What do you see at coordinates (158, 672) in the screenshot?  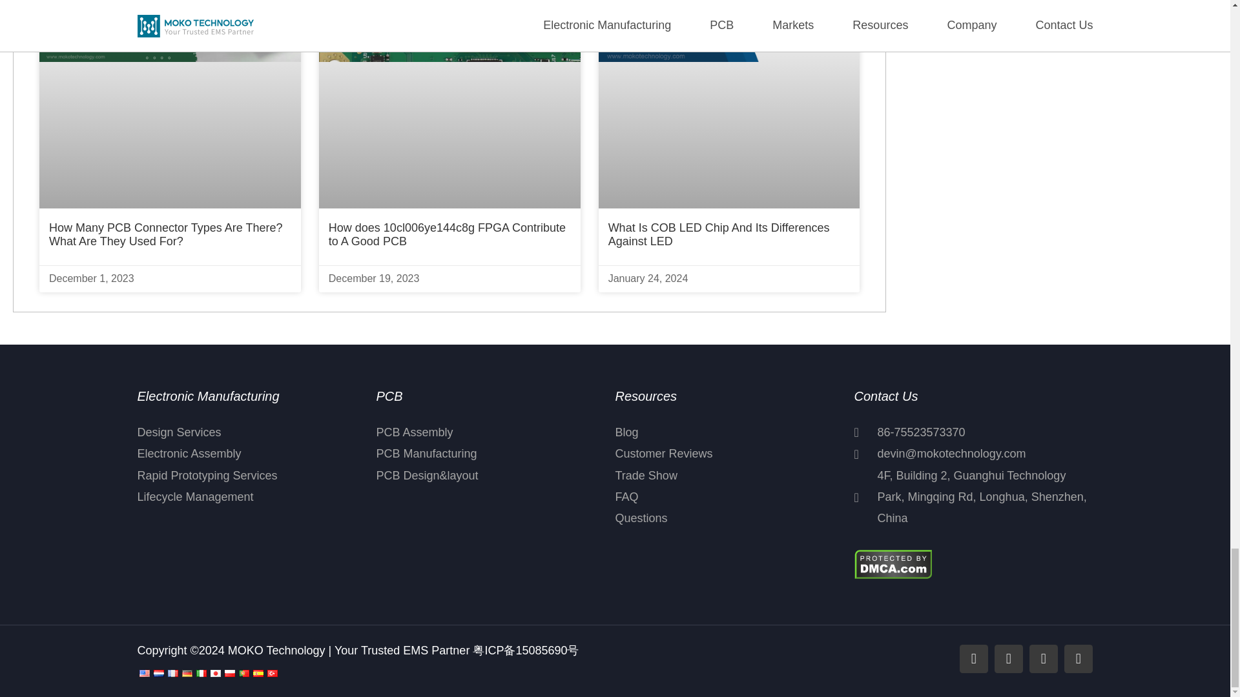 I see `Nederlands` at bounding box center [158, 672].